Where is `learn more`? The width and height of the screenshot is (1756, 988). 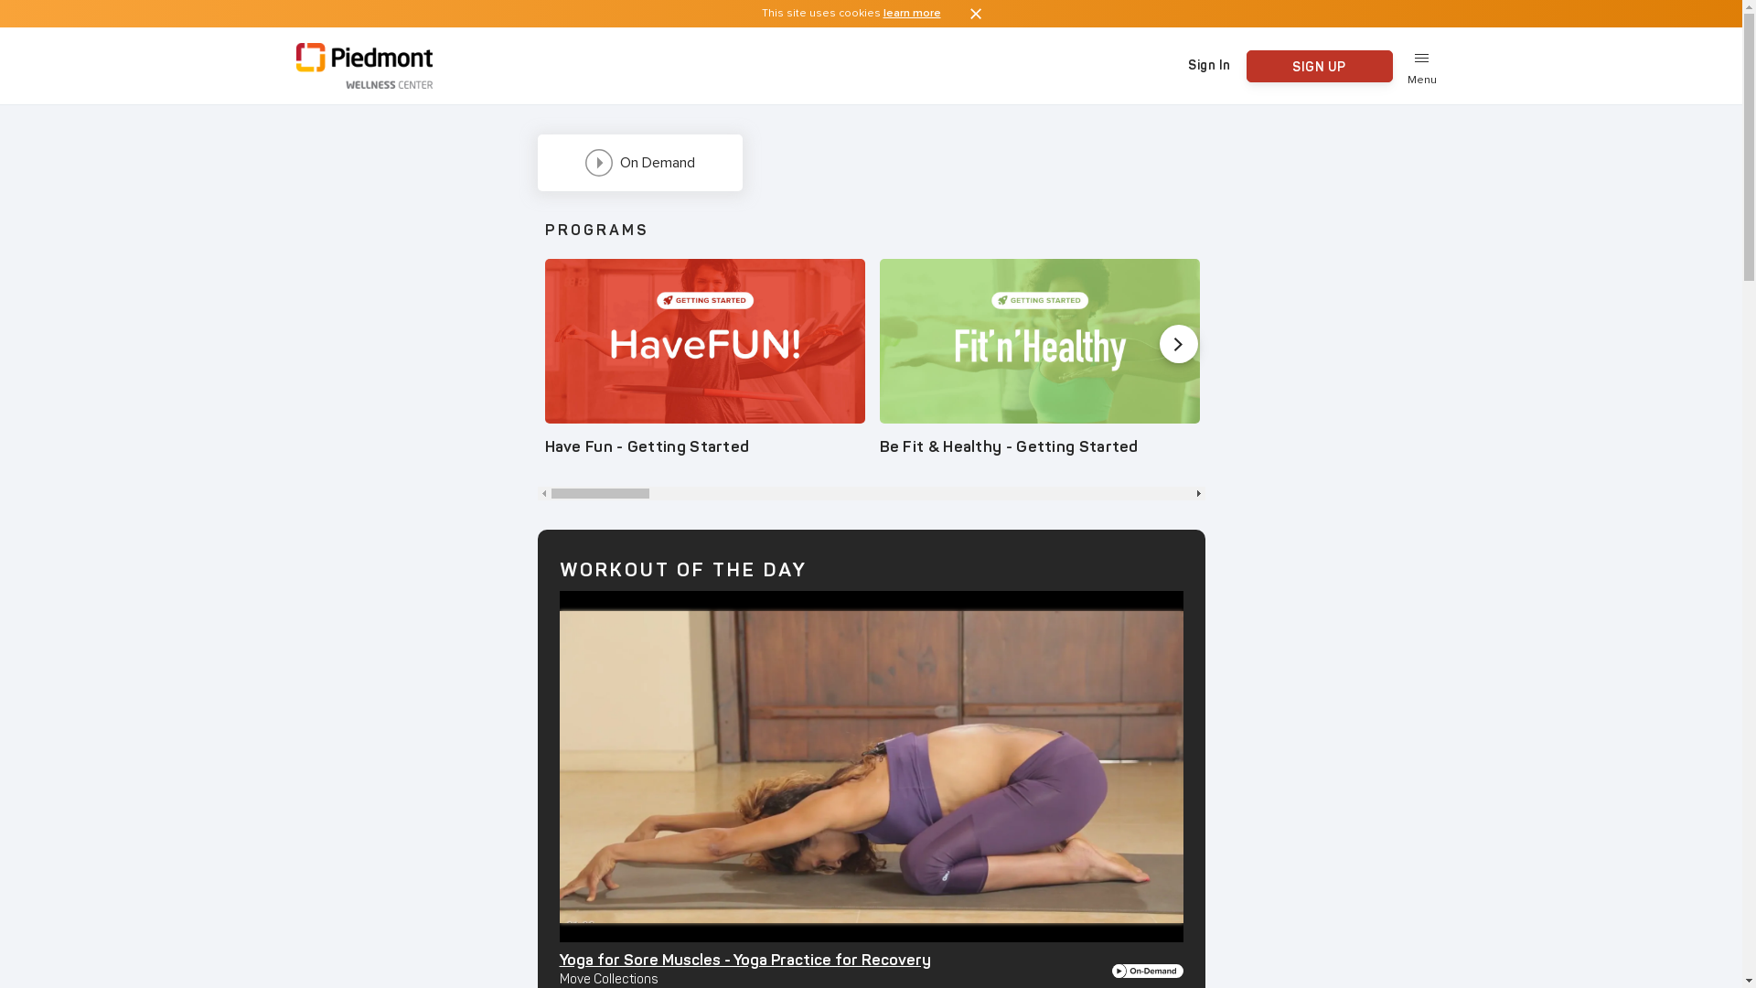
learn more is located at coordinates (913, 14).